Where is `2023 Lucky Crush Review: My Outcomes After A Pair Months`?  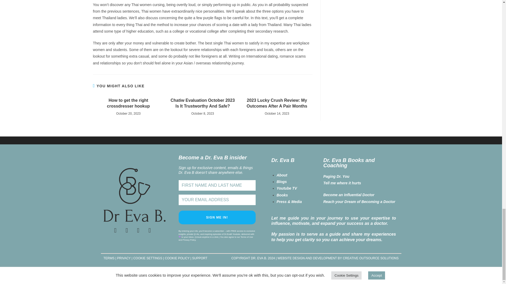
2023 Lucky Crush Review: My Outcomes After A Pair Months is located at coordinates (277, 103).